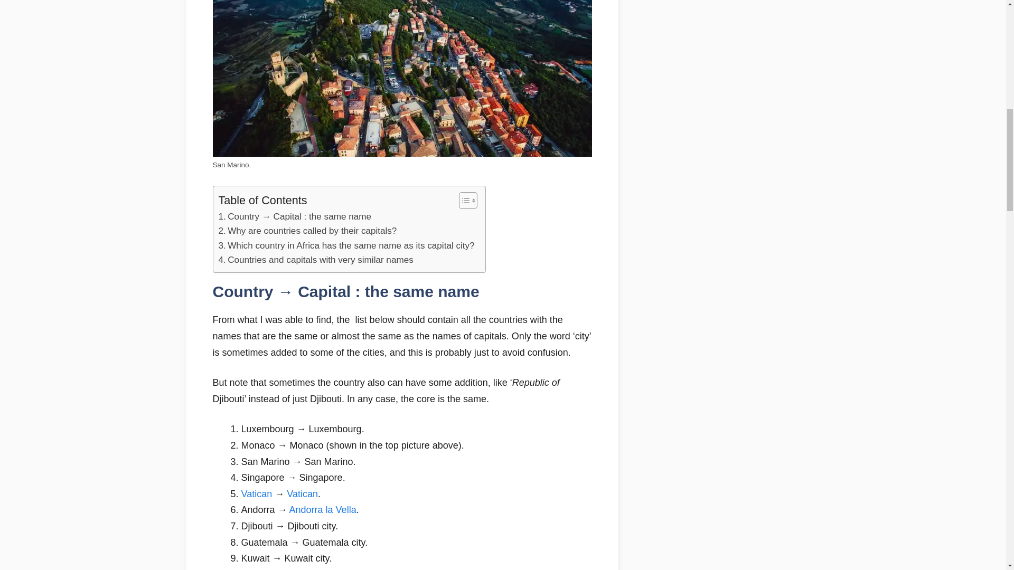 The width and height of the screenshot is (1014, 570). What do you see at coordinates (316, 260) in the screenshot?
I see `Countries and capitals with very similar names` at bounding box center [316, 260].